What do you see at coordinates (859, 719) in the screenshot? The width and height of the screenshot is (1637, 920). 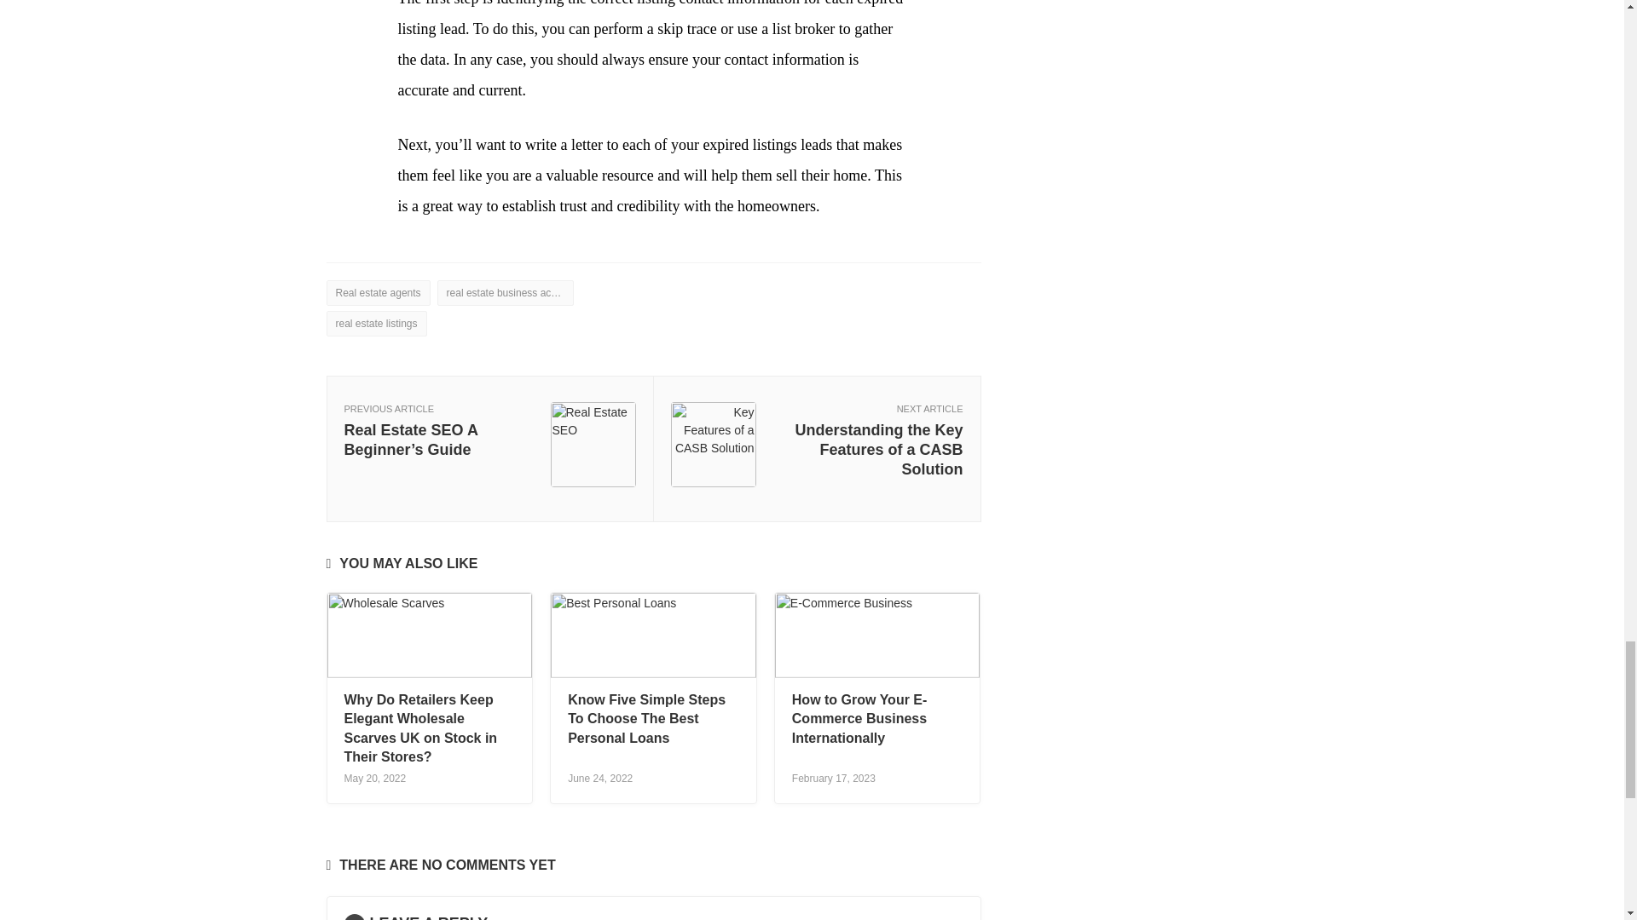 I see `How to Grow Your E-Commerce Business Internationally` at bounding box center [859, 719].